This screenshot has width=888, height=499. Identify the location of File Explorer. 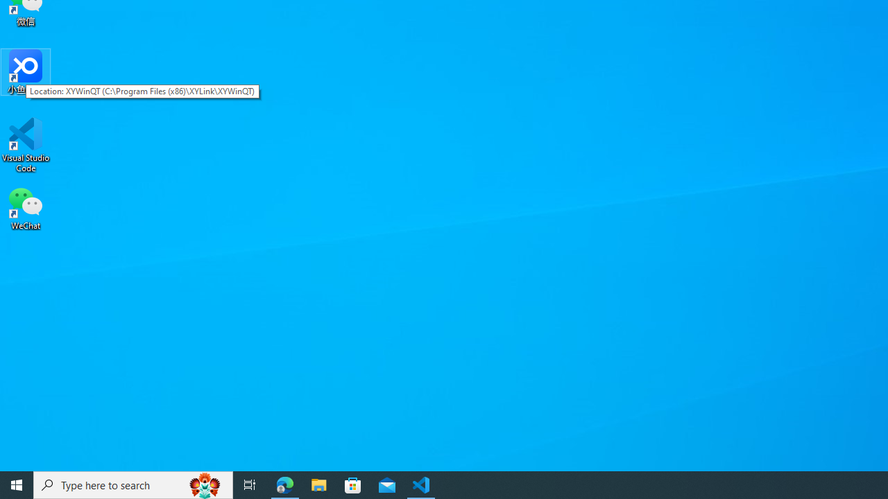
(319, 485).